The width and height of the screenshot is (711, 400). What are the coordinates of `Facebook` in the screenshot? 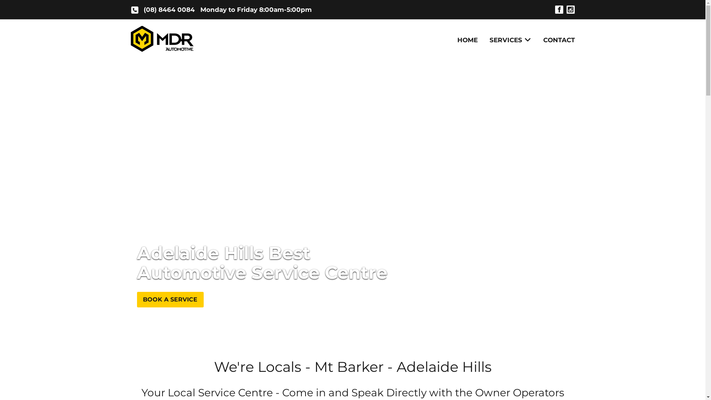 It's located at (559, 10).